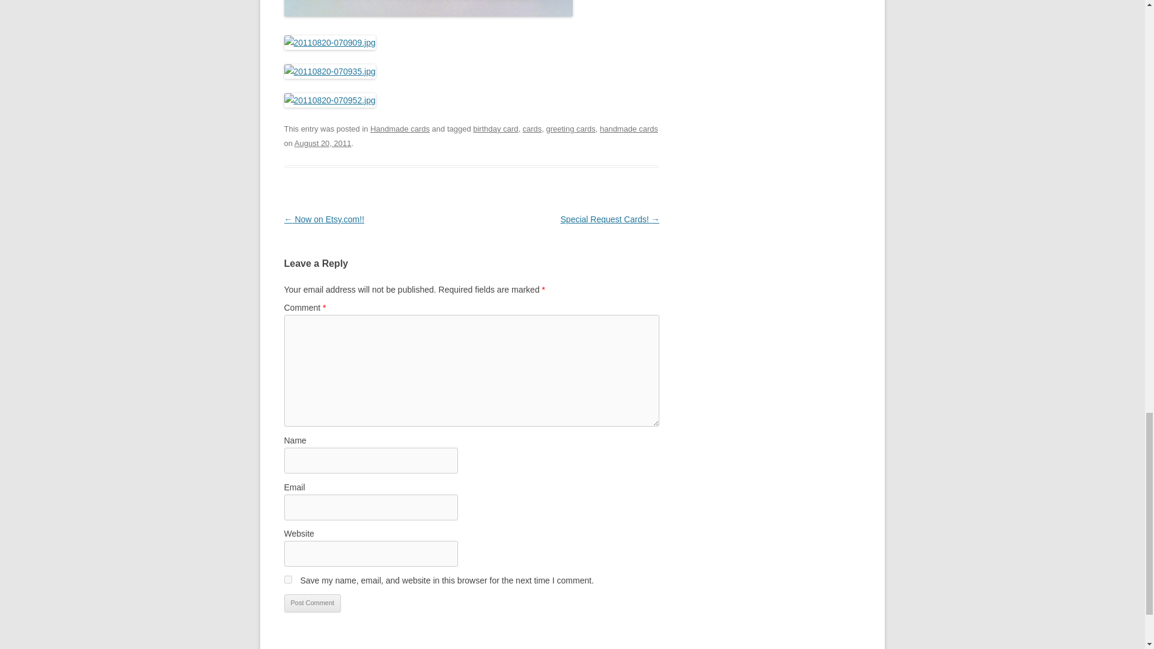  Describe the element at coordinates (533, 129) in the screenshot. I see `cards` at that location.